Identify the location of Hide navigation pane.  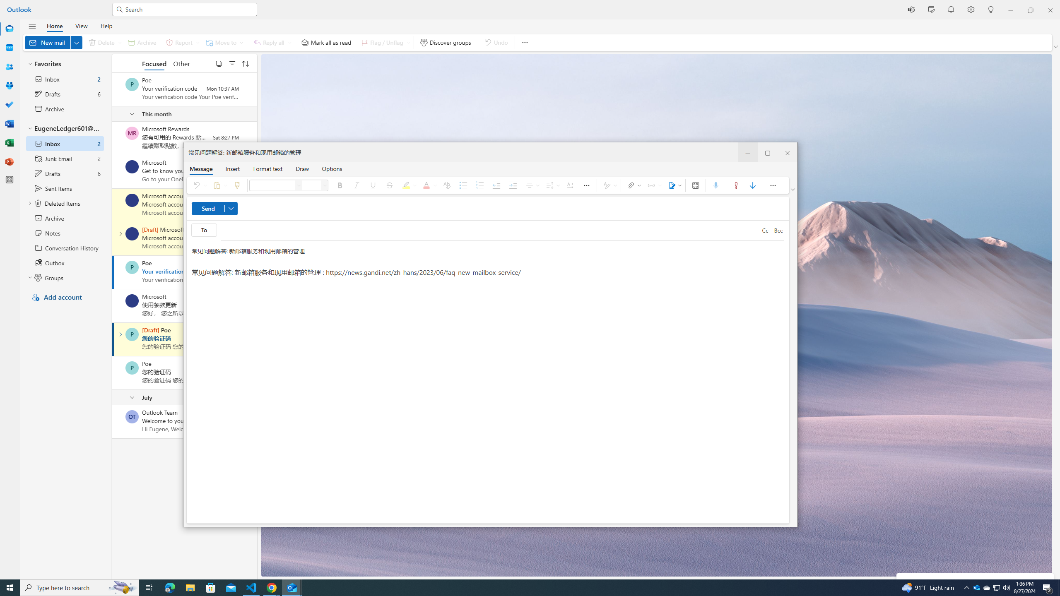
(32, 26).